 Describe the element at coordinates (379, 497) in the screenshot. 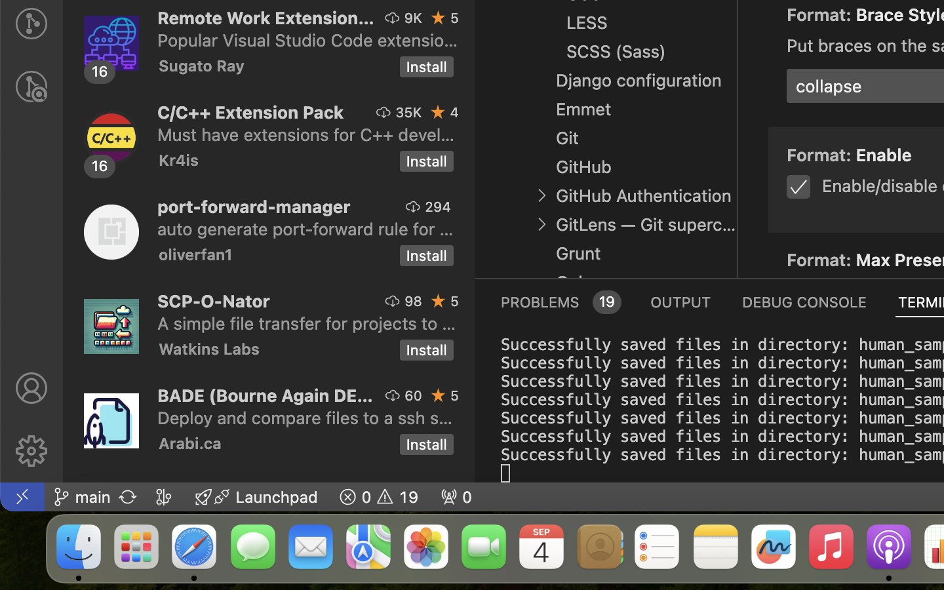

I see `19  0 ` at that location.